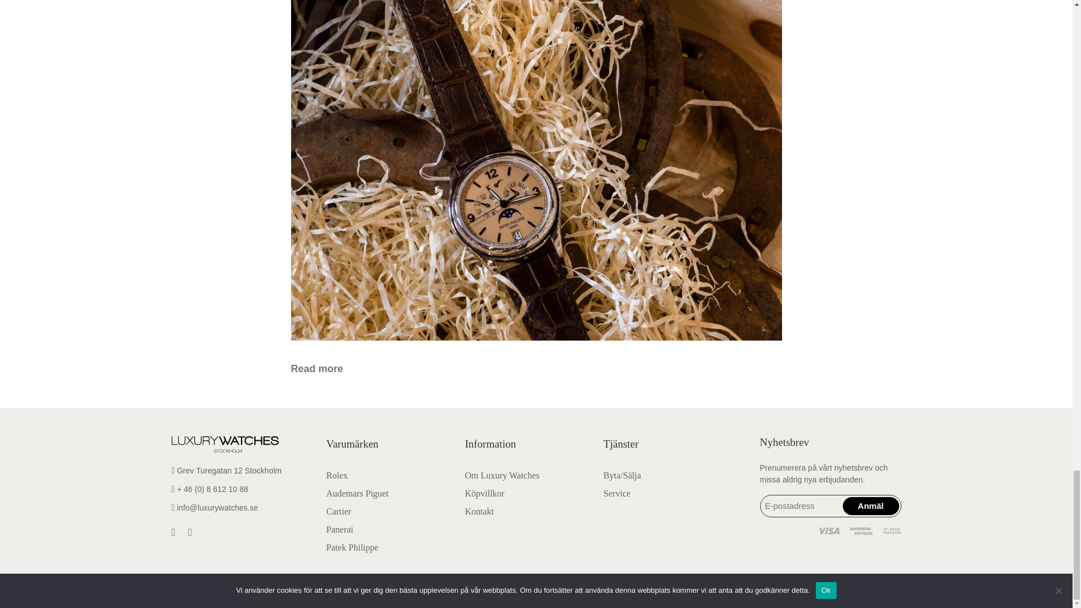 This screenshot has height=608, width=1081. I want to click on Read more, so click(316, 368).